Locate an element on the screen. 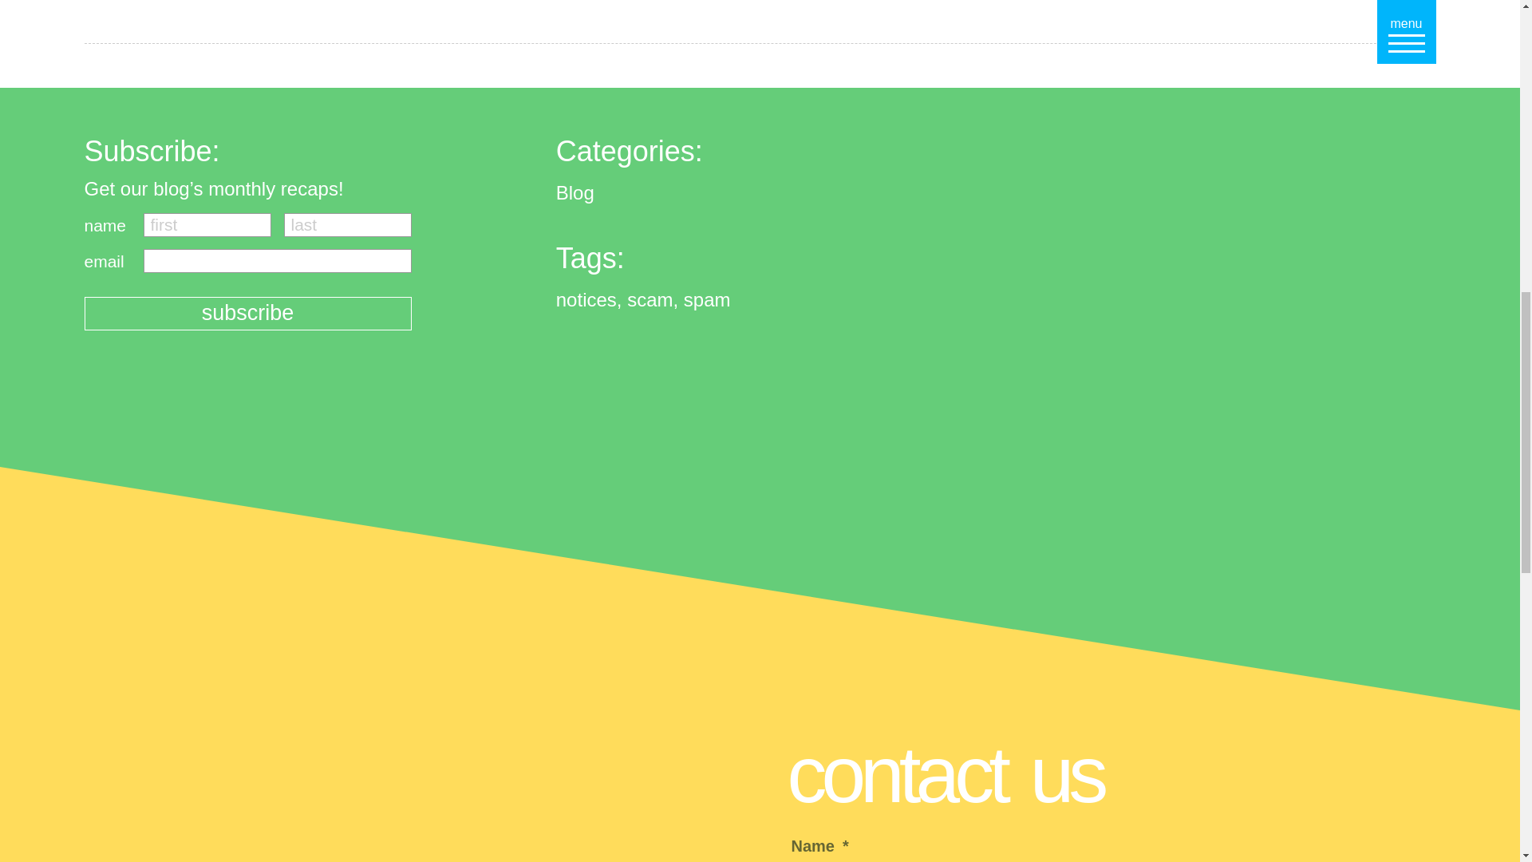  spam is located at coordinates (707, 299).